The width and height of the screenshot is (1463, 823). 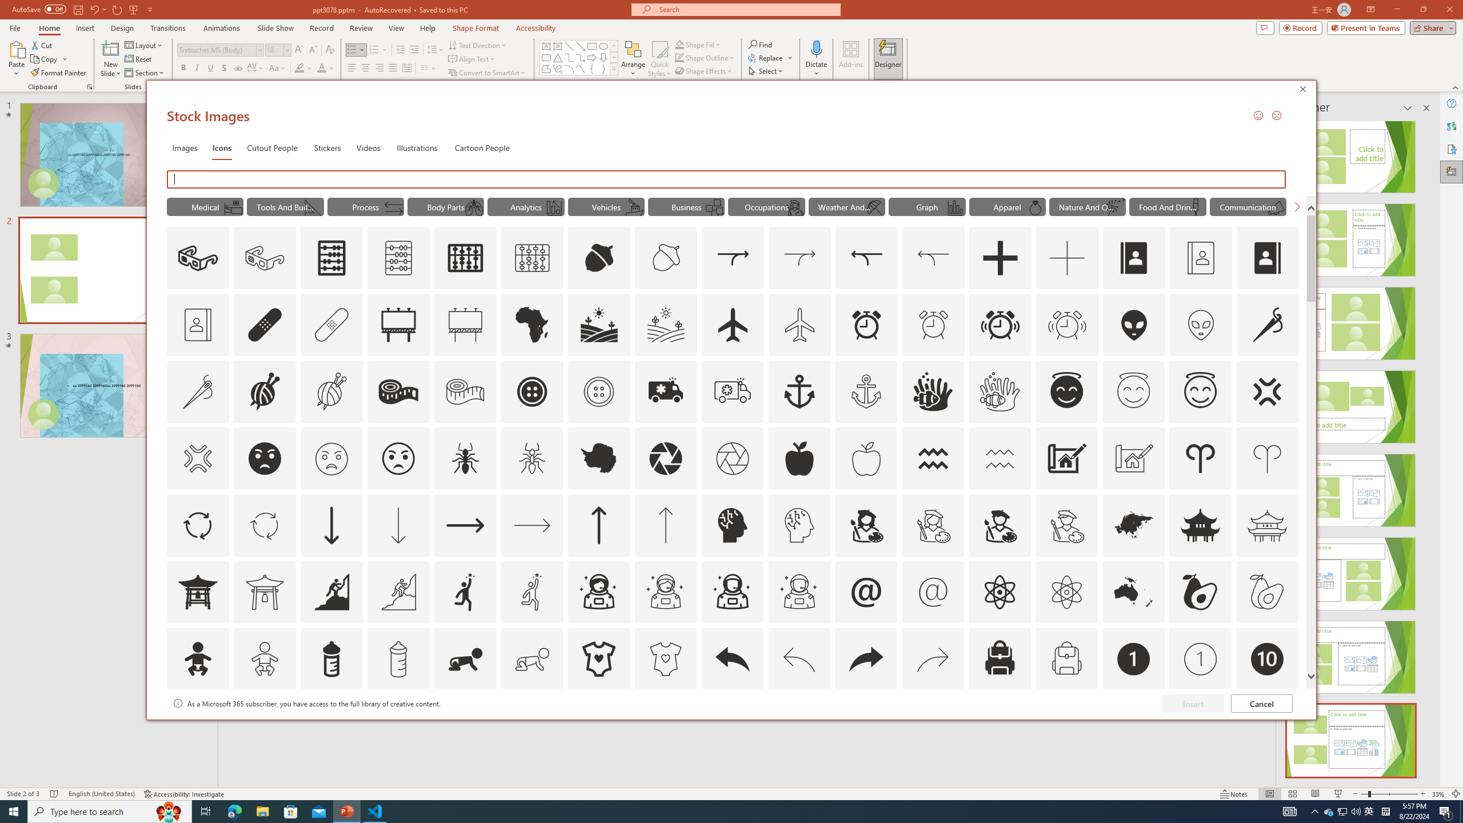 I want to click on AutomationID: Icons_Dandelion_M, so click(x=1116, y=207).